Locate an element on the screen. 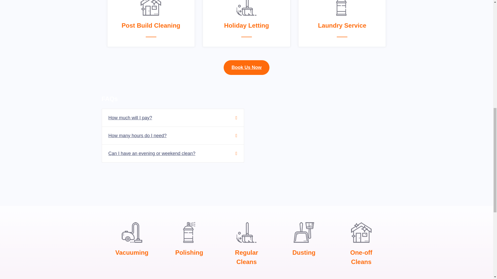 Image resolution: width=497 pixels, height=279 pixels. Book Us Now is located at coordinates (246, 67).